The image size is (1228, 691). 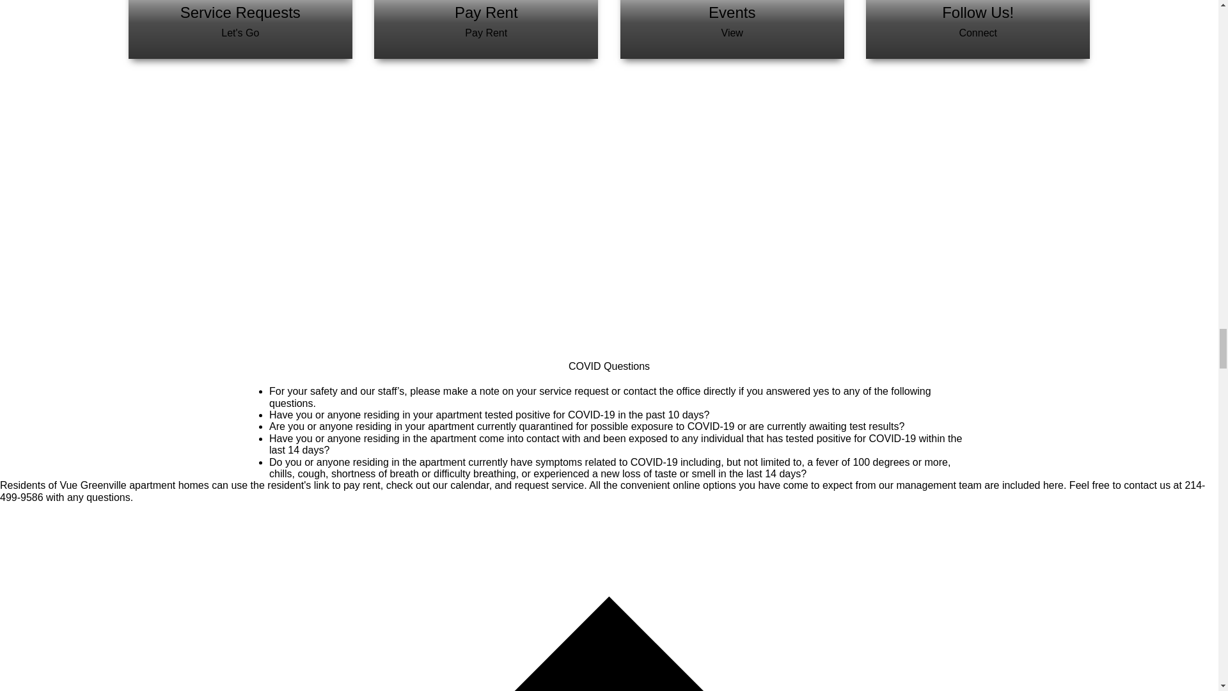 I want to click on View, so click(x=732, y=33).